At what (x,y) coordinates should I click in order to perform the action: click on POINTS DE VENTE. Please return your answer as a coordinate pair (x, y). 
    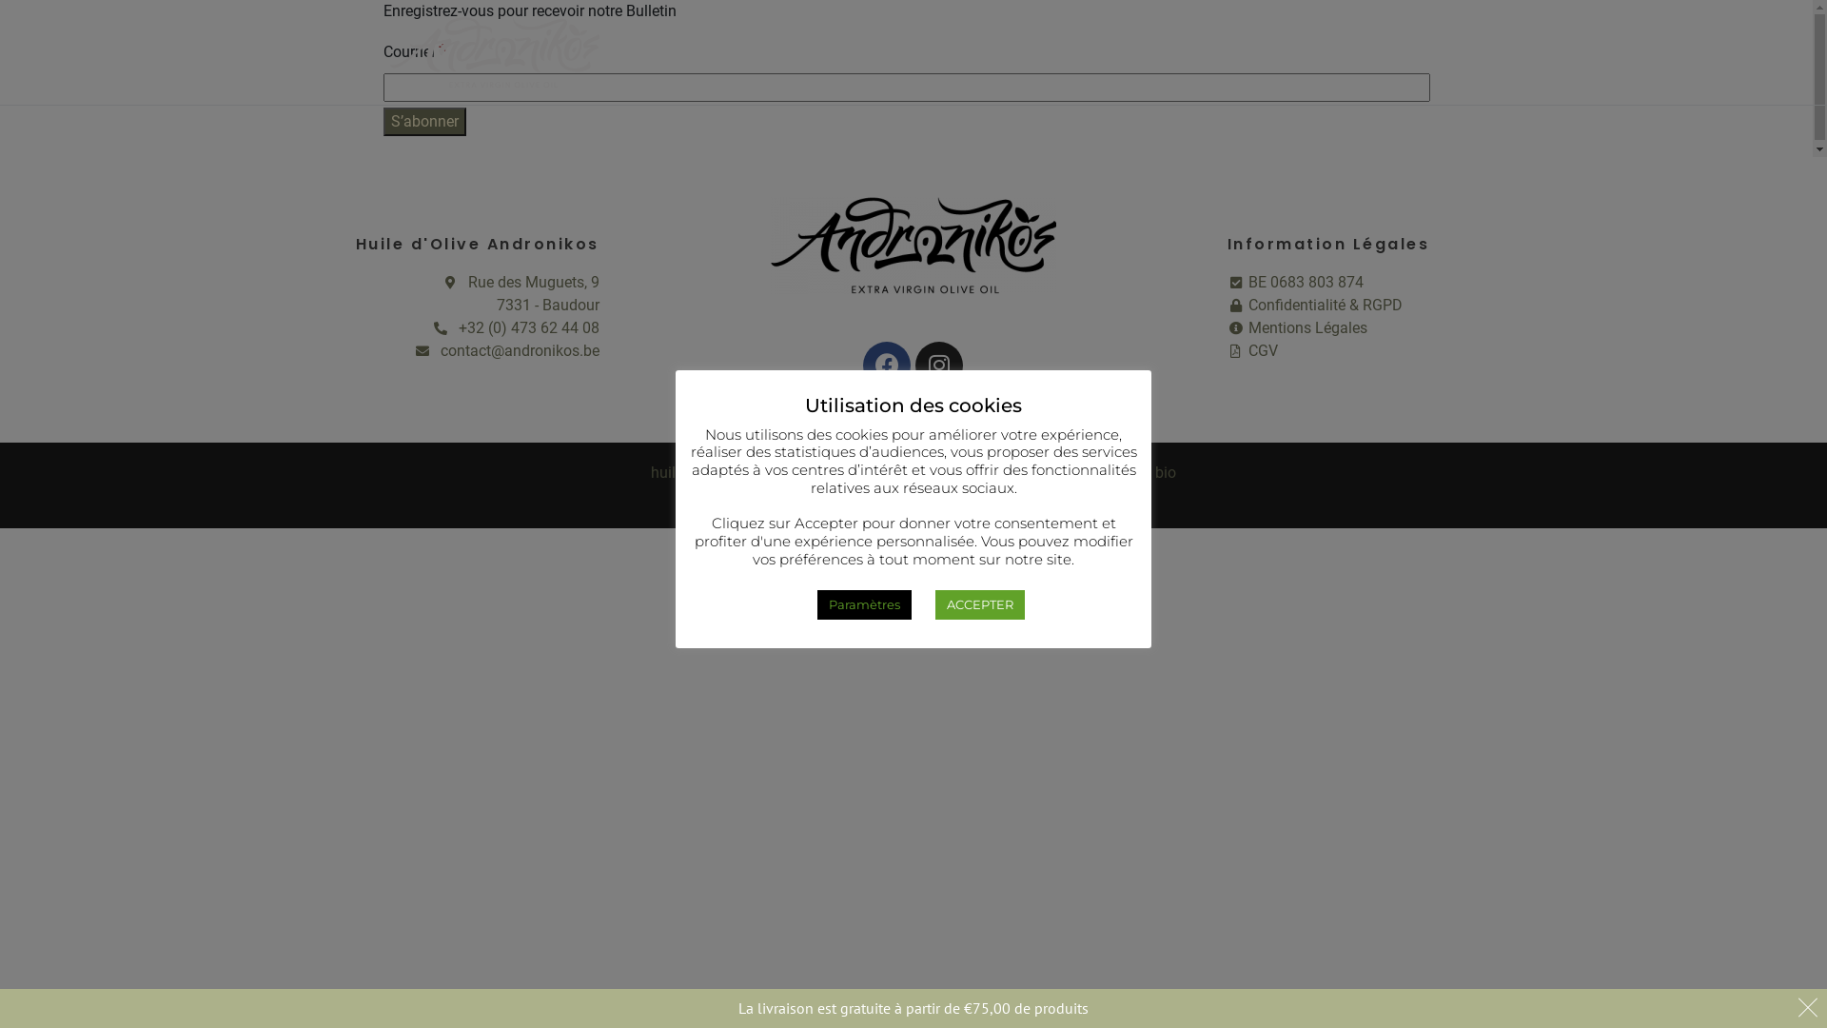
    Looking at the image, I should click on (1190, 52).